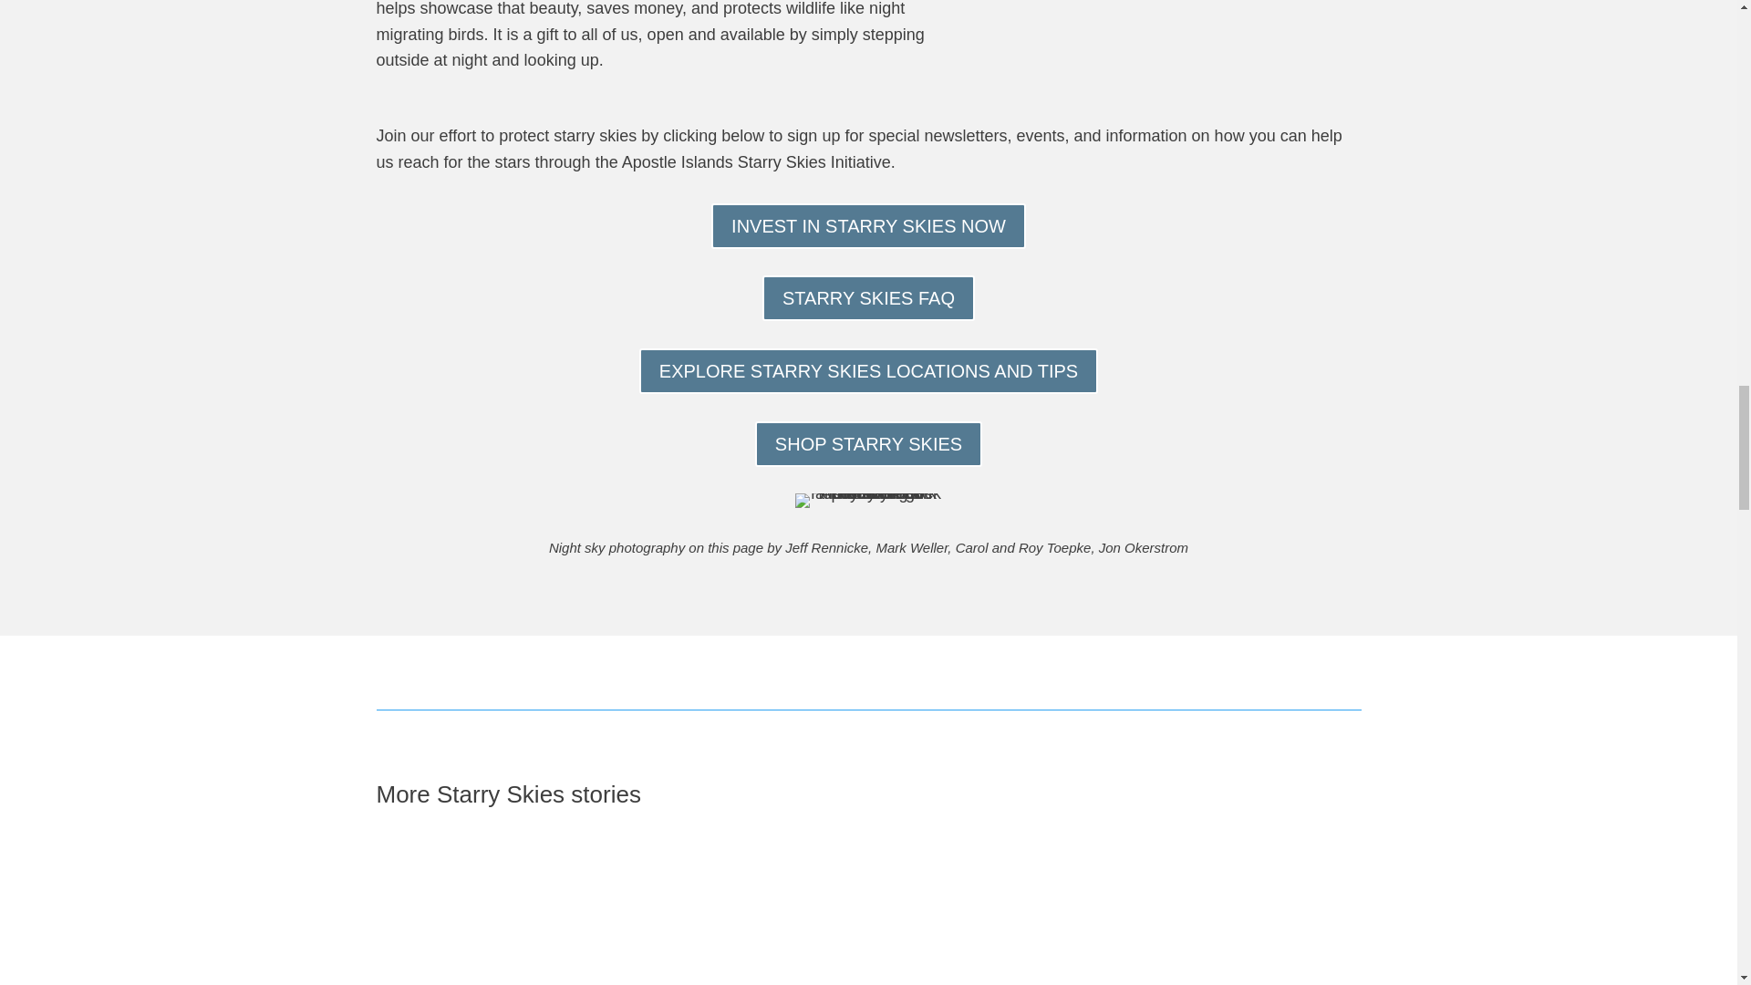  I want to click on SHOP STARRY SKIES, so click(868, 443).